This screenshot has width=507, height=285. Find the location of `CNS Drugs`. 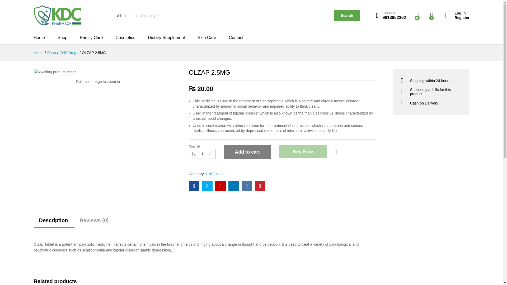

CNS Drugs is located at coordinates (215, 174).